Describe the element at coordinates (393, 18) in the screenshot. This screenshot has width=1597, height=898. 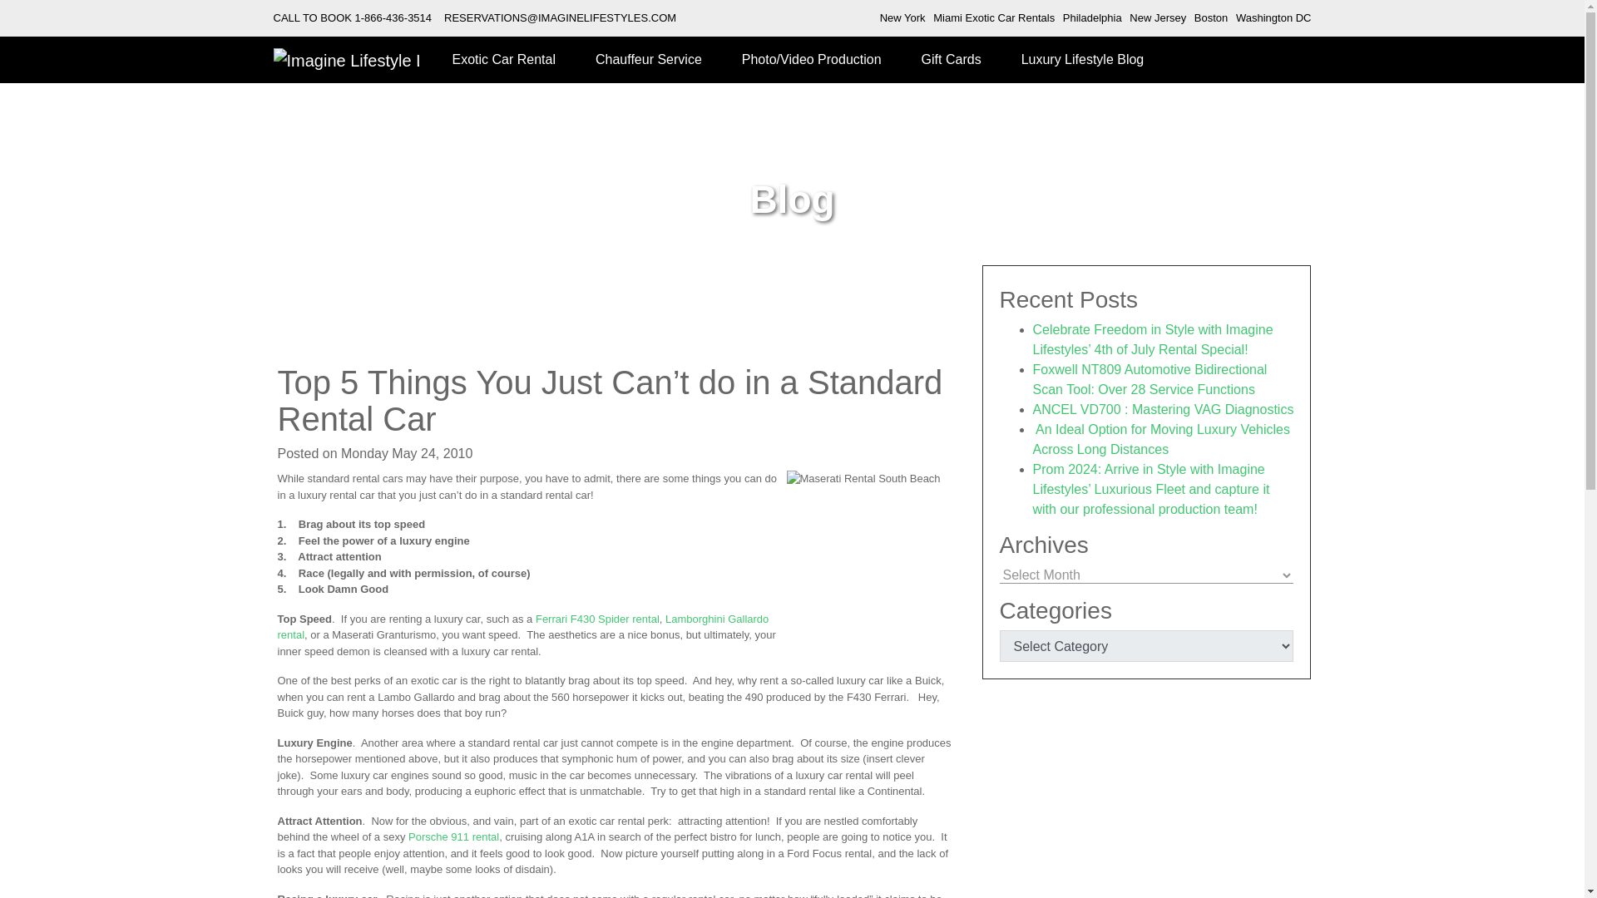
I see `18664363514` at that location.